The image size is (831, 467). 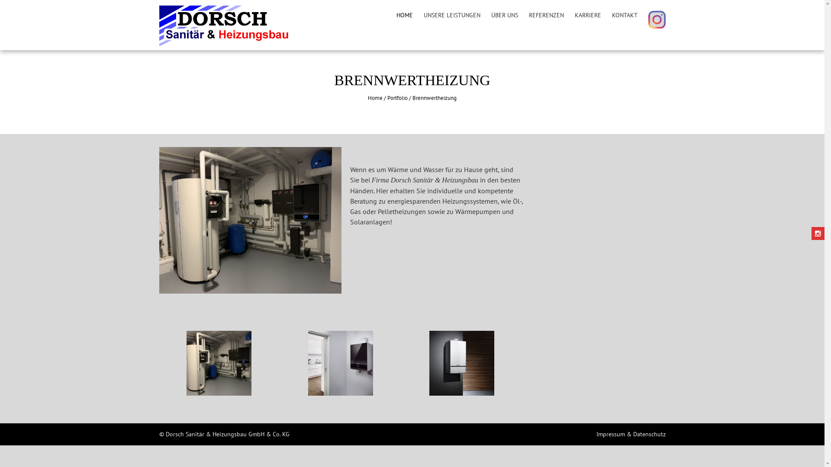 What do you see at coordinates (588, 16) in the screenshot?
I see `KARRIERE` at bounding box center [588, 16].